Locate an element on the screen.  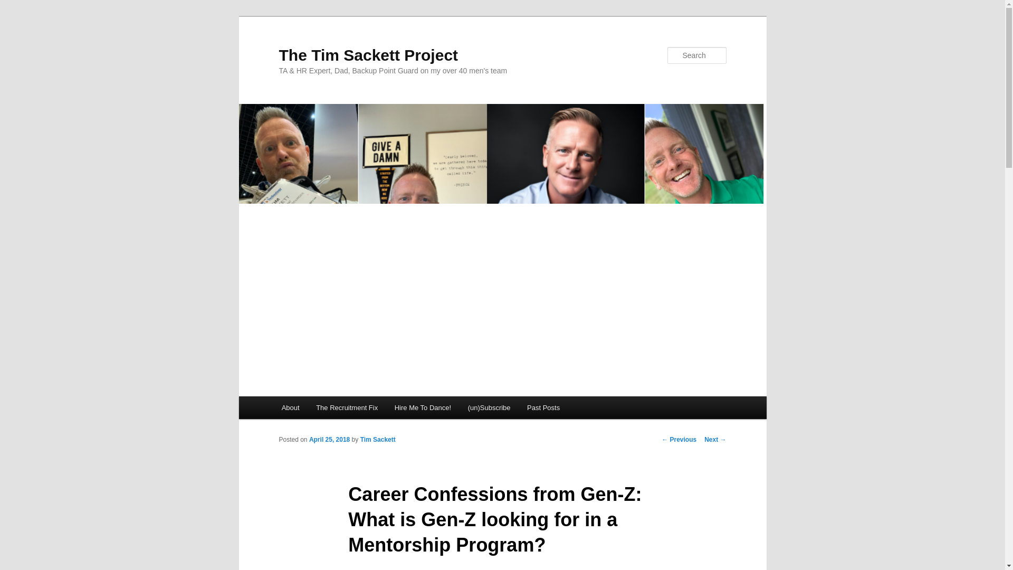
The Tim Sackett Project is located at coordinates (368, 55).